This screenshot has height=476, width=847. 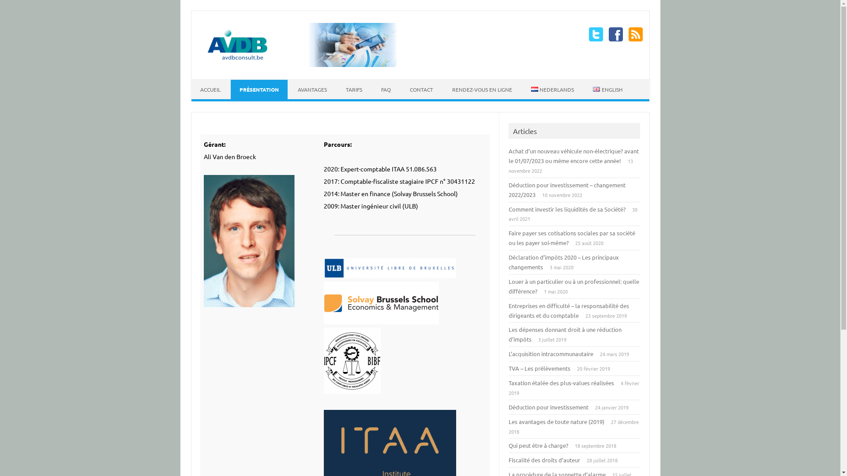 What do you see at coordinates (482, 89) in the screenshot?
I see `RENDEZ-VOUS EN LIGNE` at bounding box center [482, 89].